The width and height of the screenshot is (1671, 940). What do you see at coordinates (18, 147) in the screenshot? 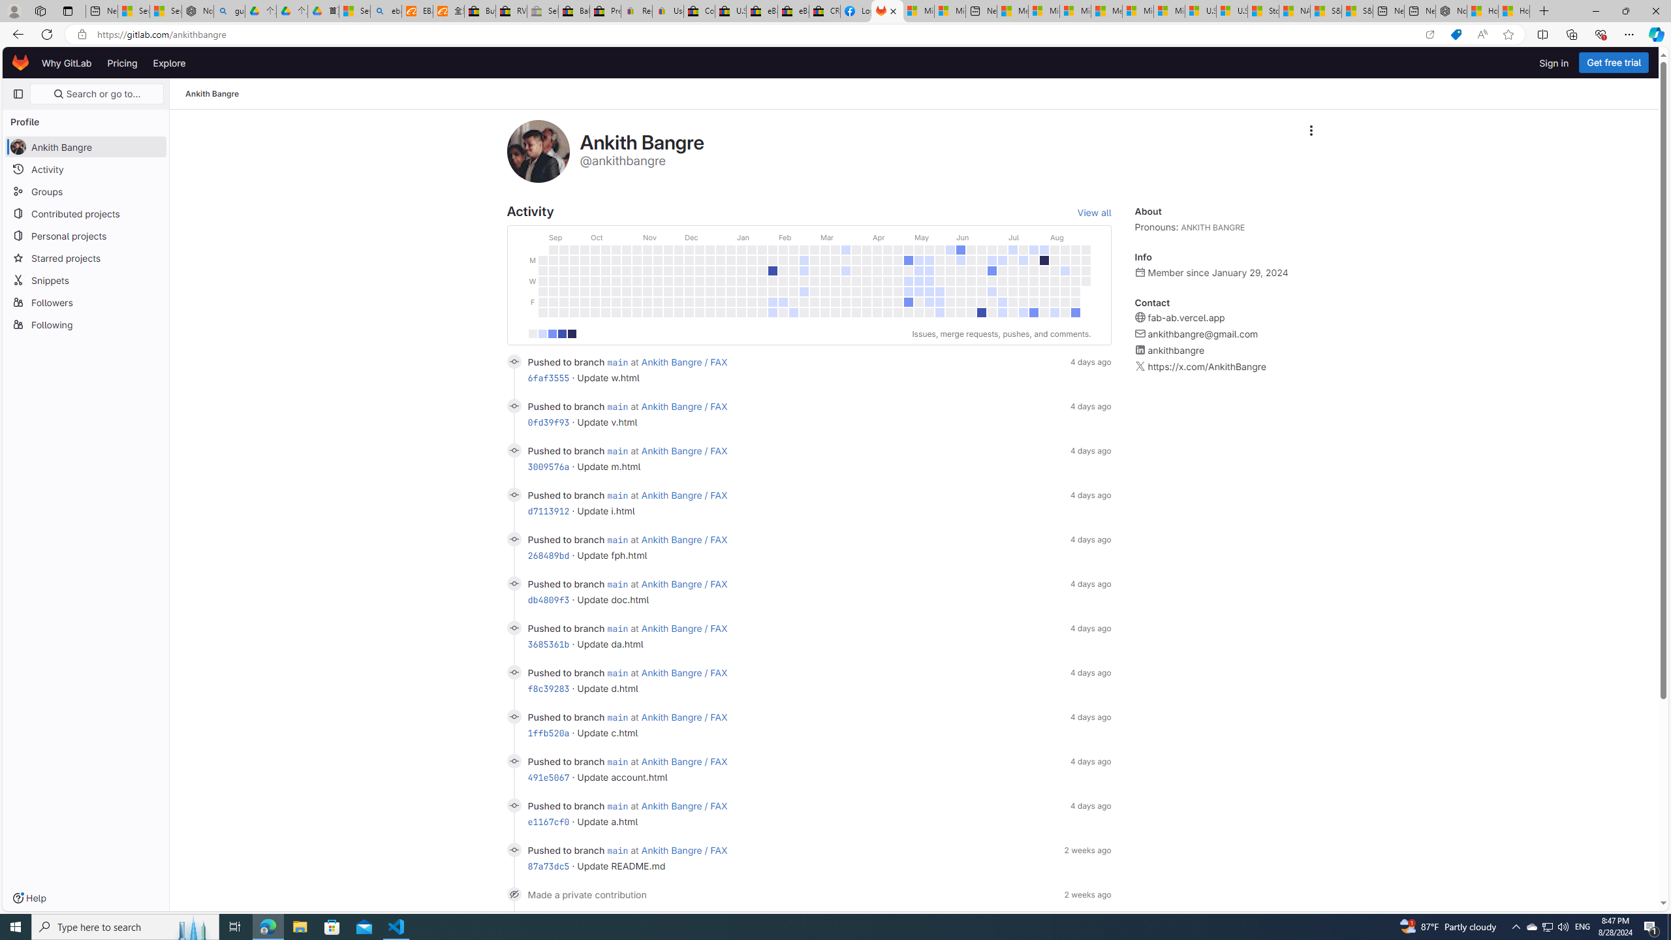
I see `avatar` at bounding box center [18, 147].